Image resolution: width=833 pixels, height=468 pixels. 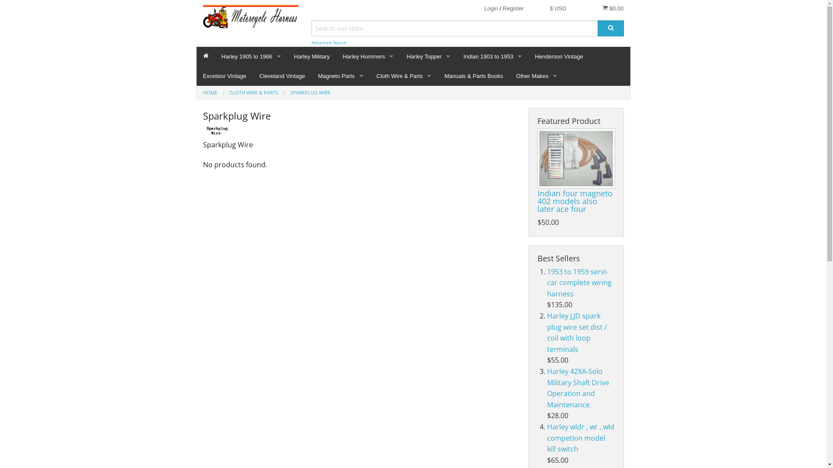 What do you see at coordinates (404, 165) in the screenshot?
I see `Magneto Nuts` at bounding box center [404, 165].